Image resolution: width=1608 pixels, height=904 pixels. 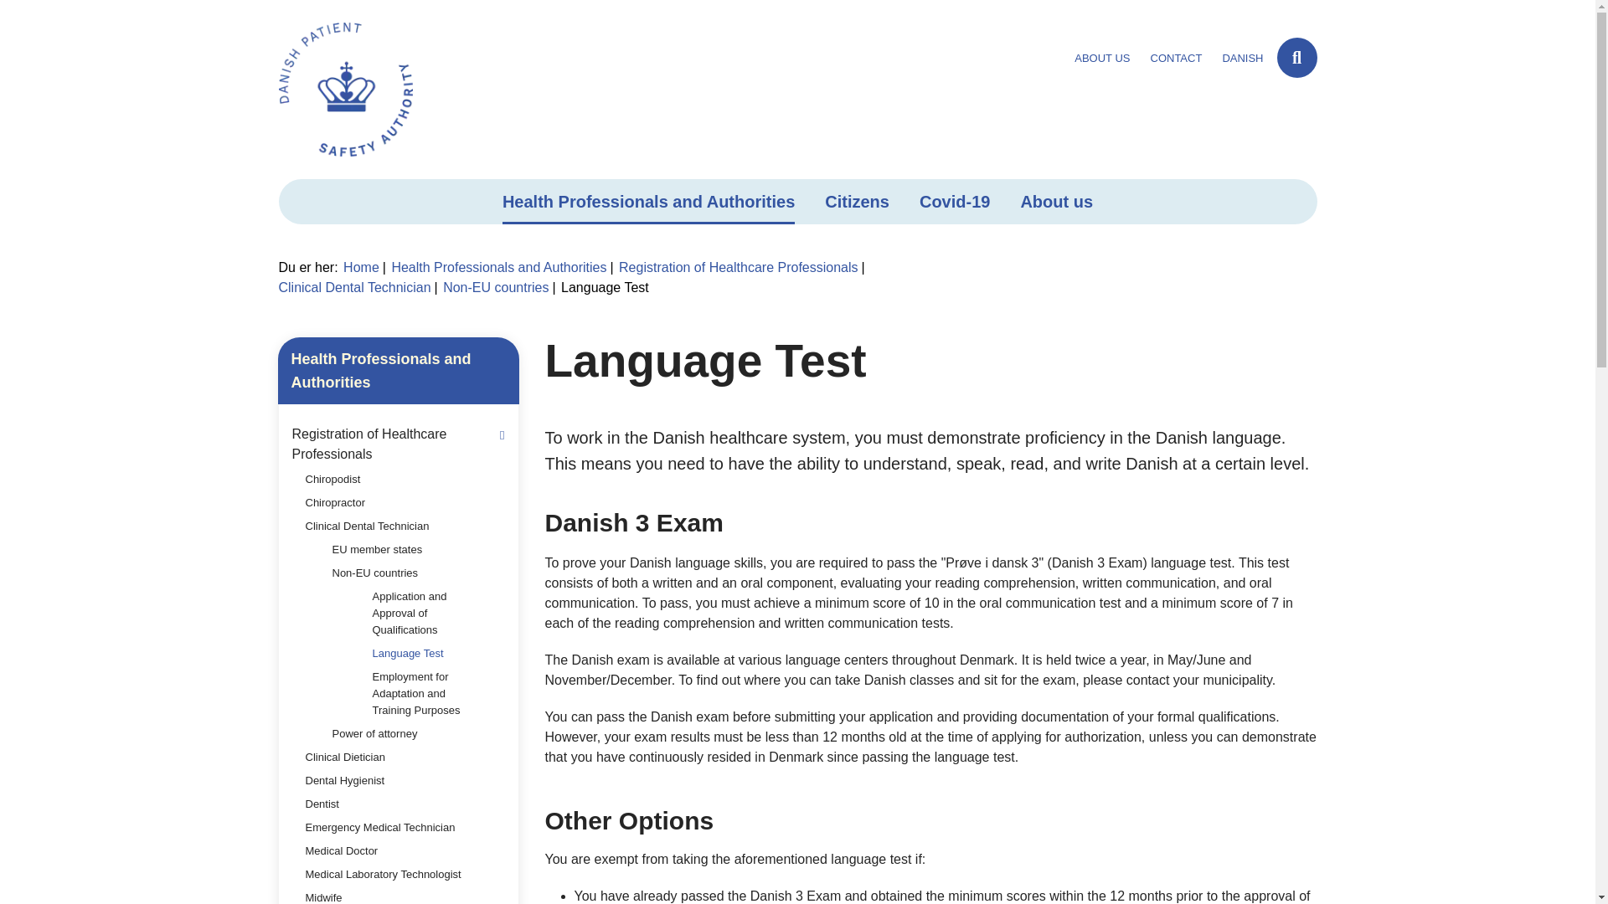 I want to click on Non-EU countries, so click(x=499, y=287).